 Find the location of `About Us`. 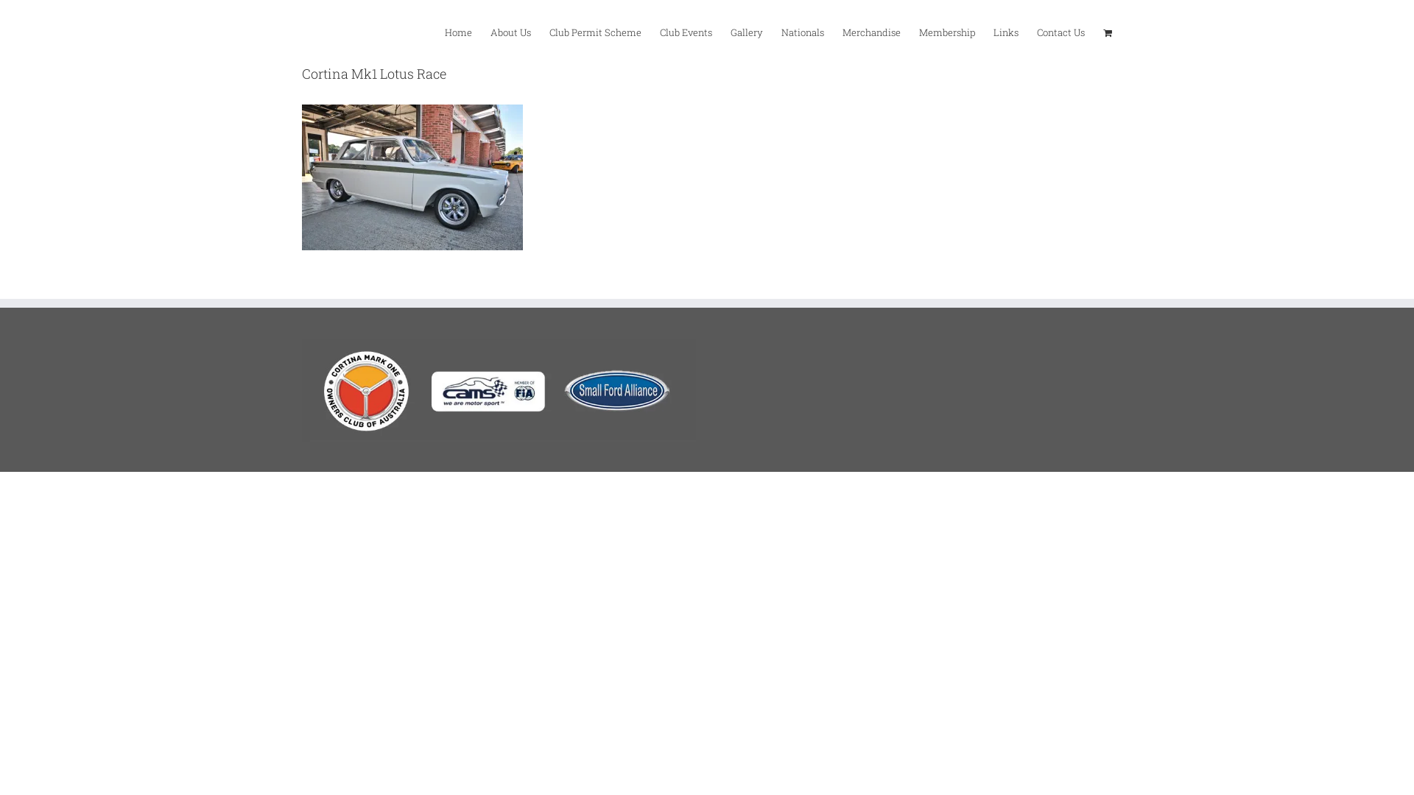

About Us is located at coordinates (511, 32).